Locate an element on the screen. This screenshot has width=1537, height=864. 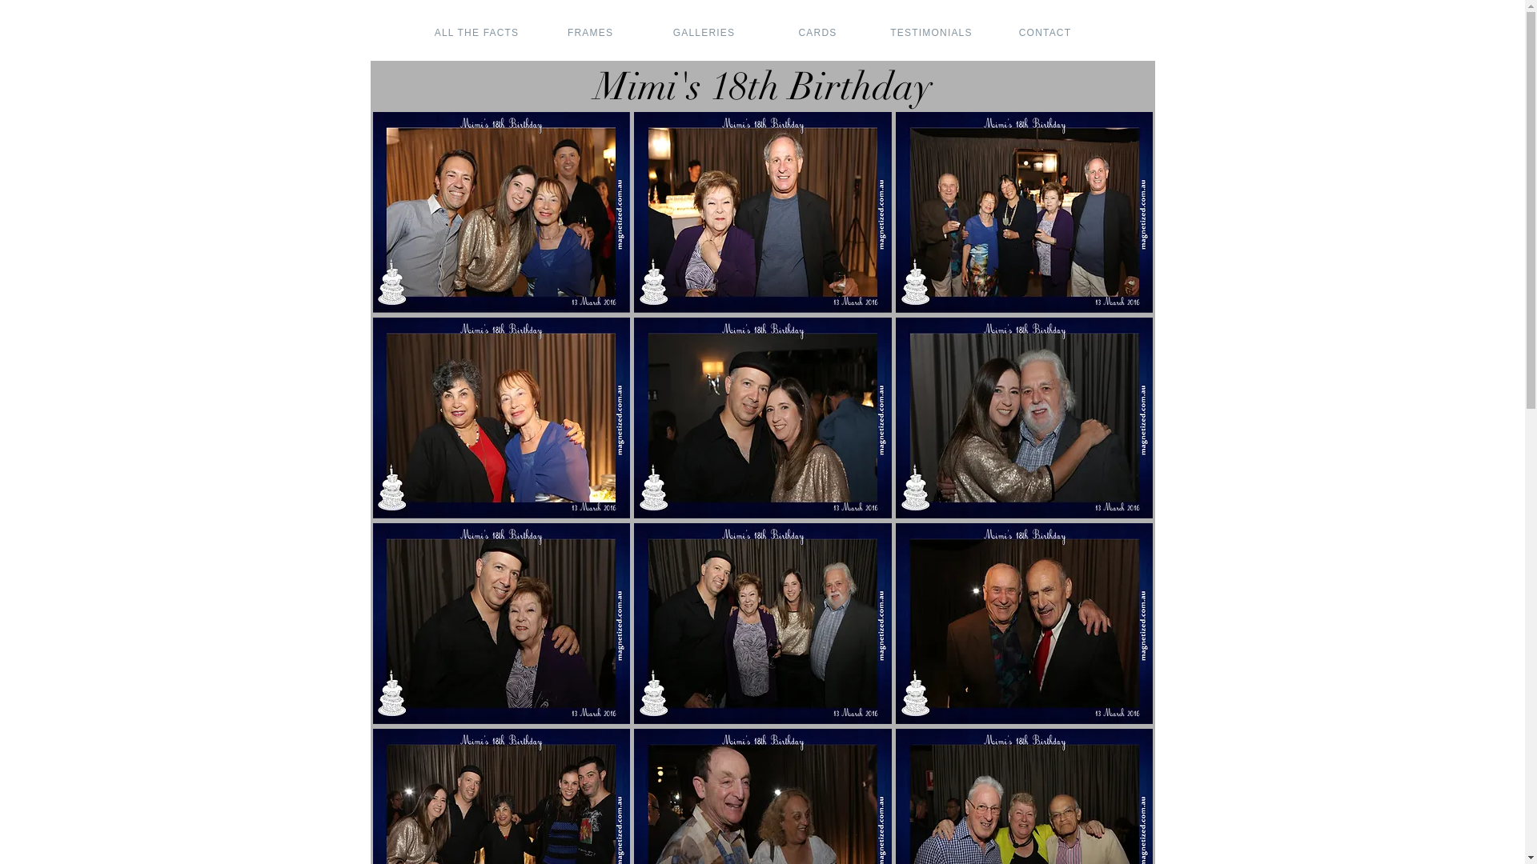
GALLERIES is located at coordinates (705, 33).